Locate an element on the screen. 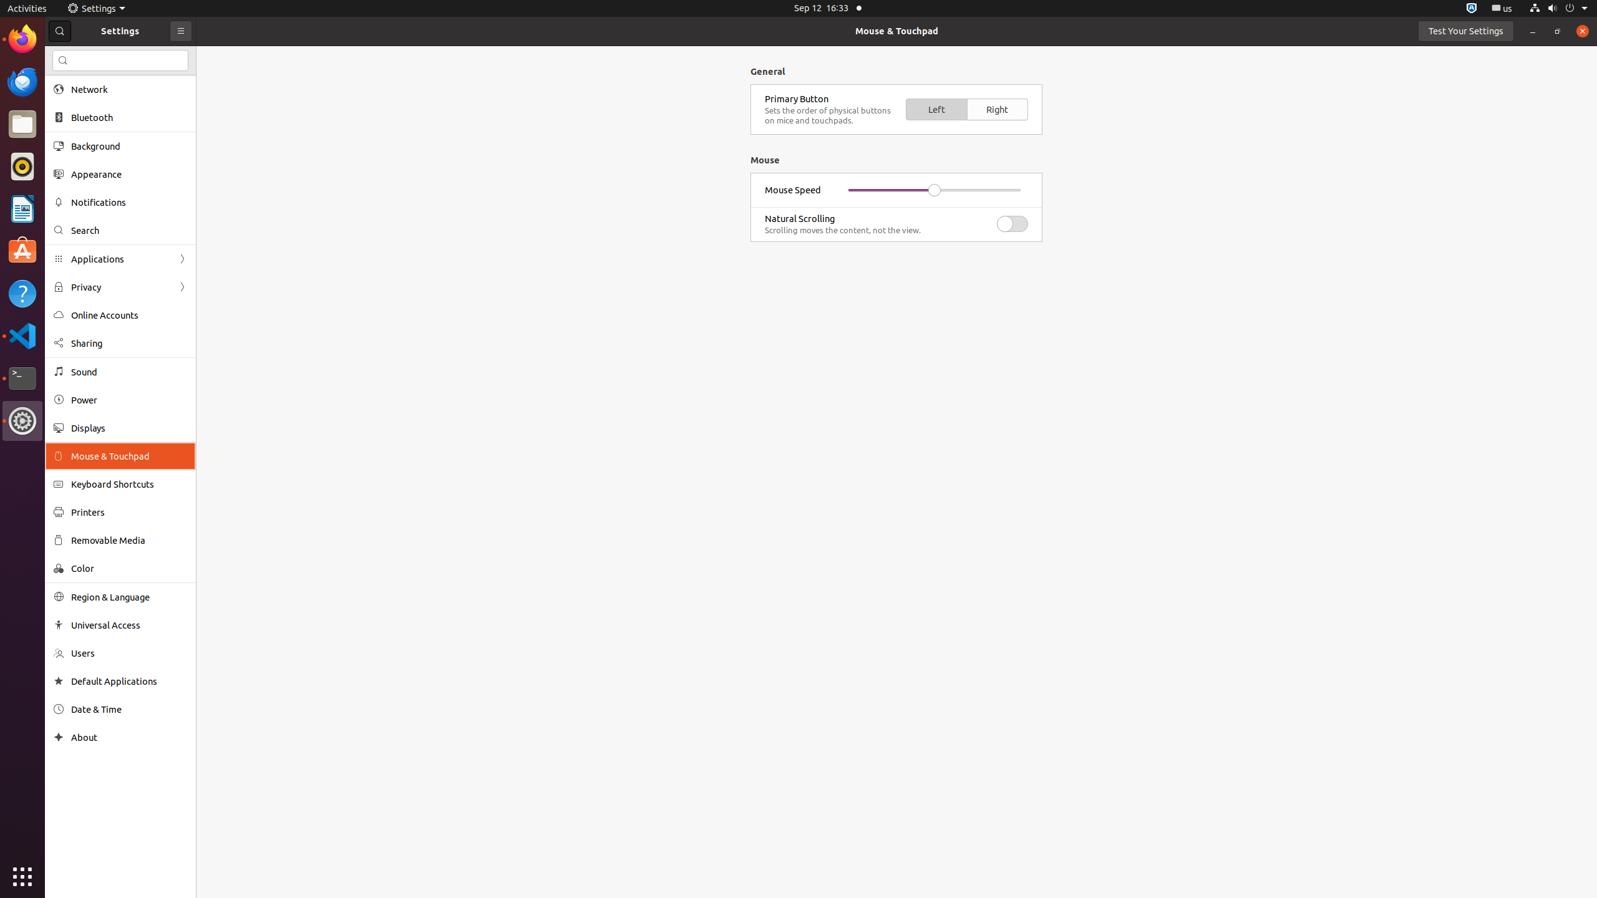 This screenshot has width=1597, height=898. About is located at coordinates (129, 737).